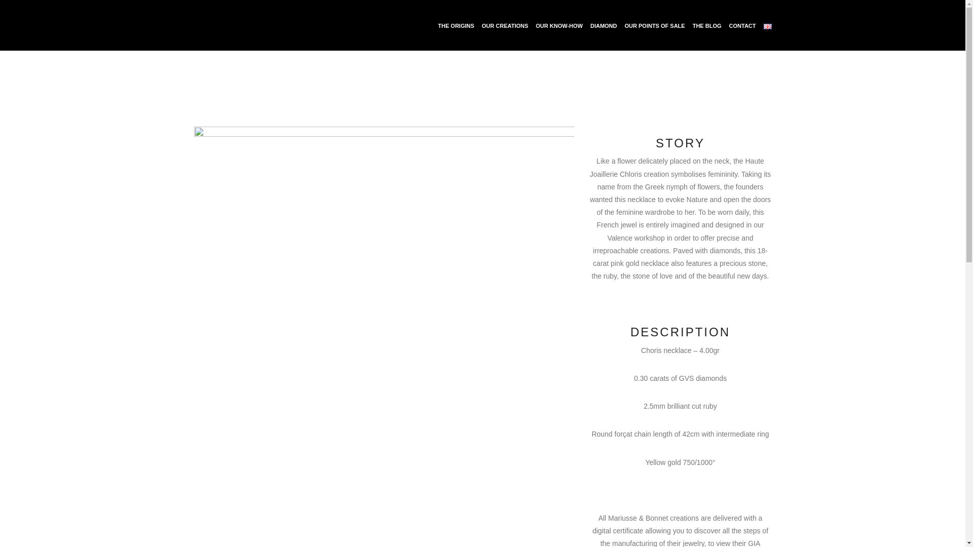 The height and width of the screenshot is (547, 973). Describe the element at coordinates (604, 26) in the screenshot. I see `DIAMOND` at that location.